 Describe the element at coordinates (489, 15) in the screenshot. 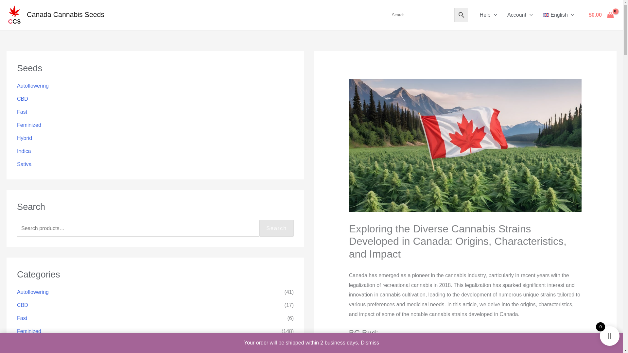

I see `Help` at that location.